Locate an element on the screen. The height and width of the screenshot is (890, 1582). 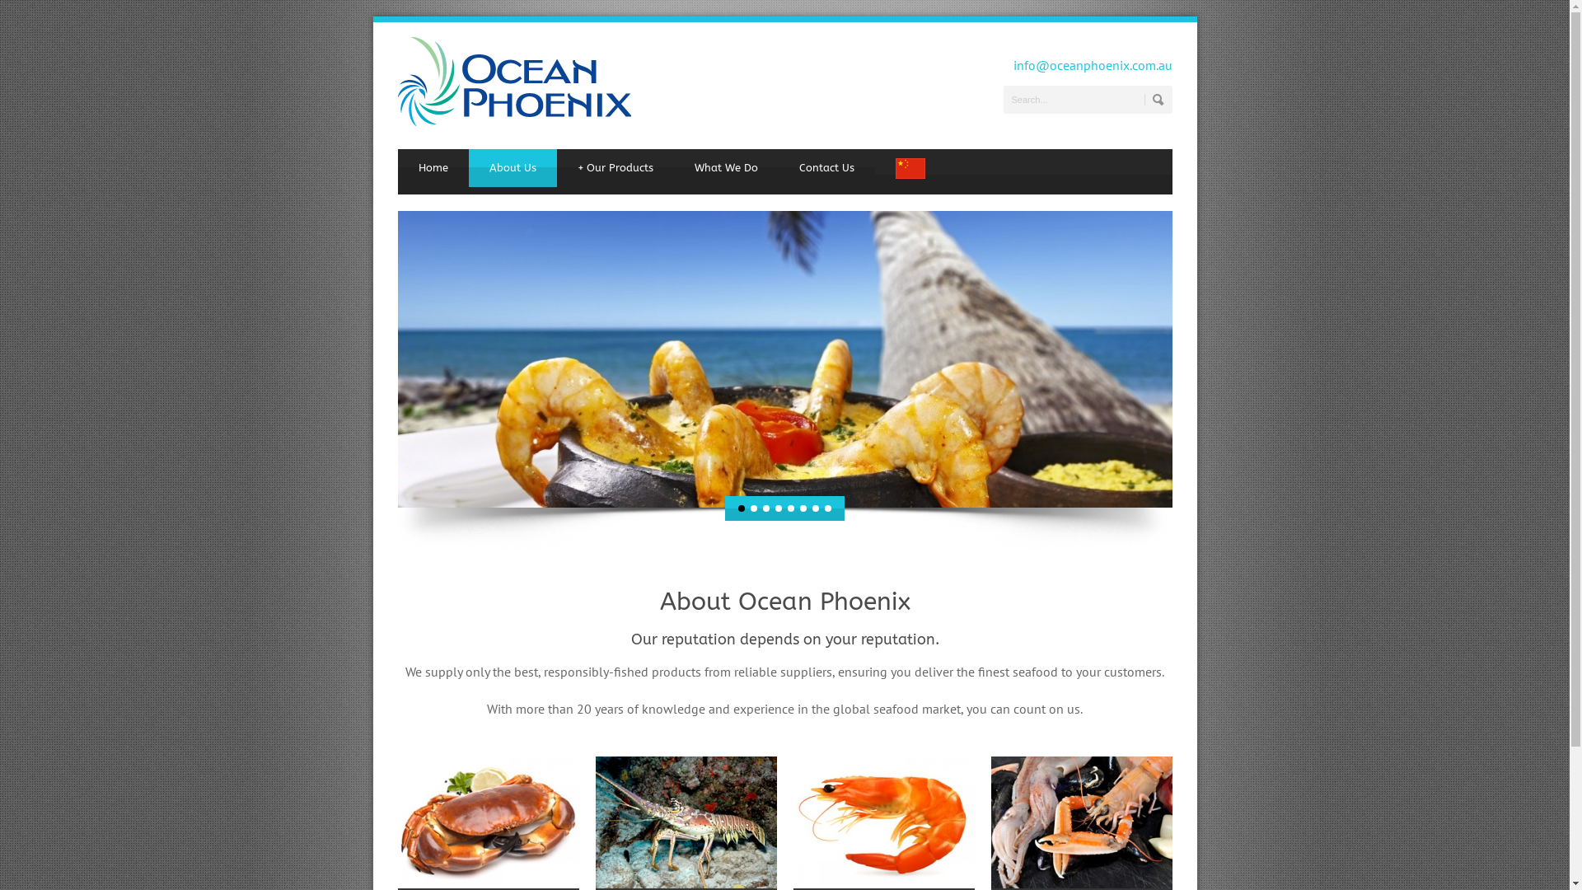
8 is located at coordinates (828, 508).